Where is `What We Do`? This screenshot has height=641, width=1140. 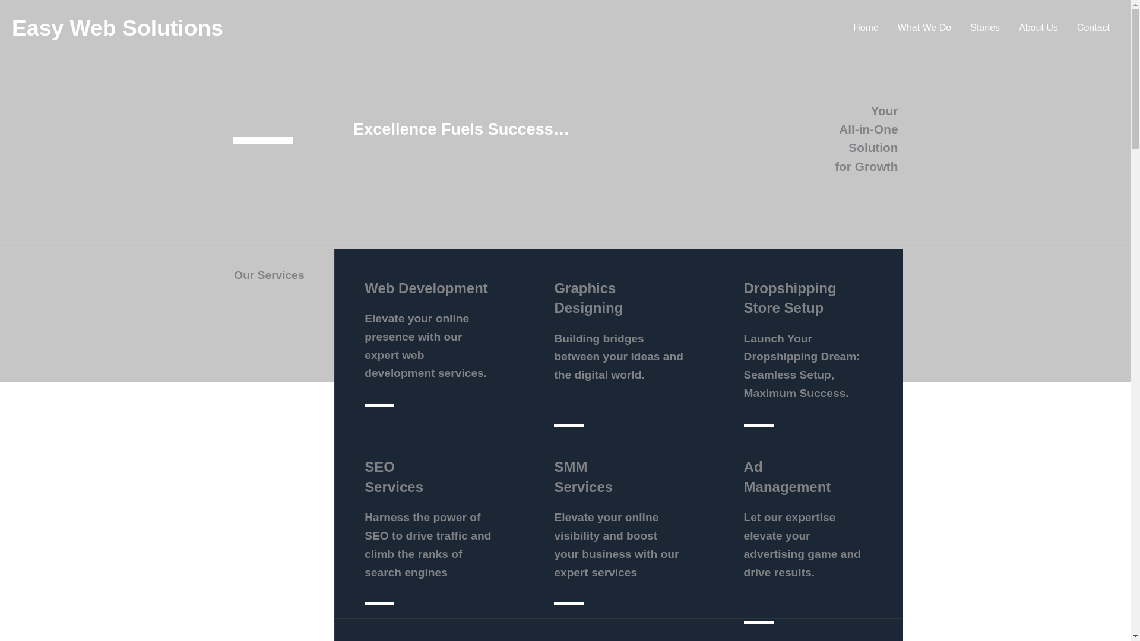 What We Do is located at coordinates (924, 27).